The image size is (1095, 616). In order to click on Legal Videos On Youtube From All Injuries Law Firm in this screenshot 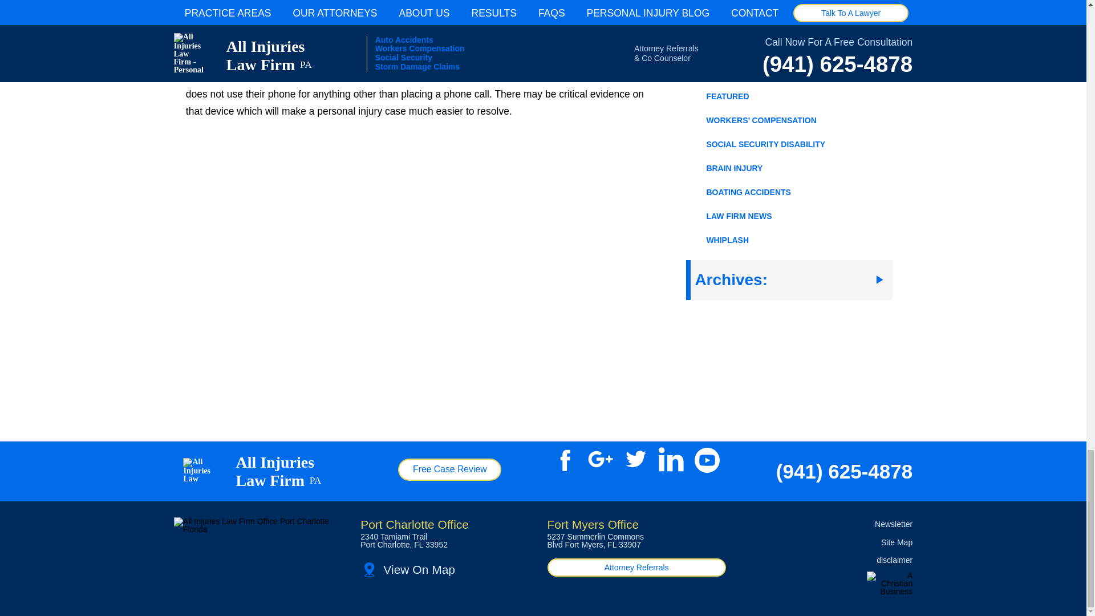, I will do `click(707, 460)`.